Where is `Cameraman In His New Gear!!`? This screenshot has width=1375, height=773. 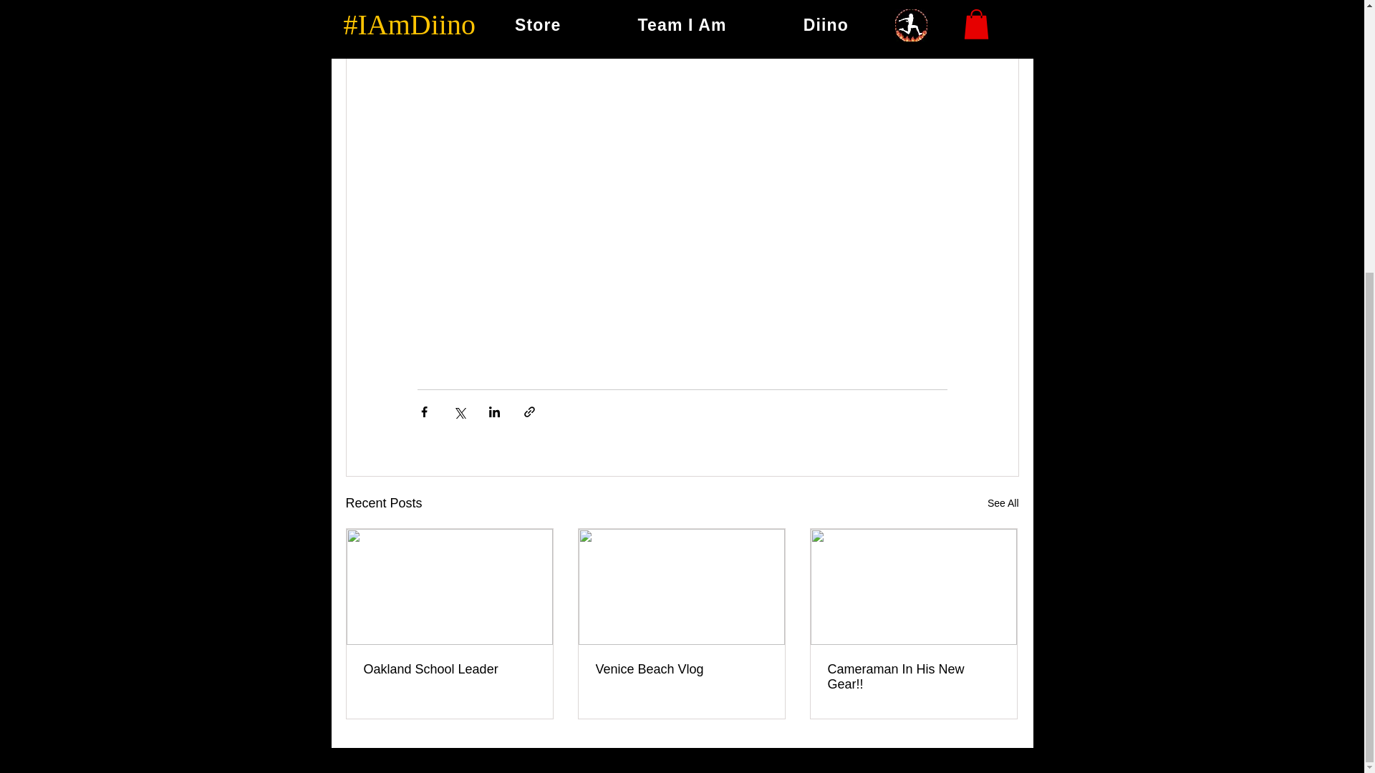 Cameraman In His New Gear!! is located at coordinates (913, 676).